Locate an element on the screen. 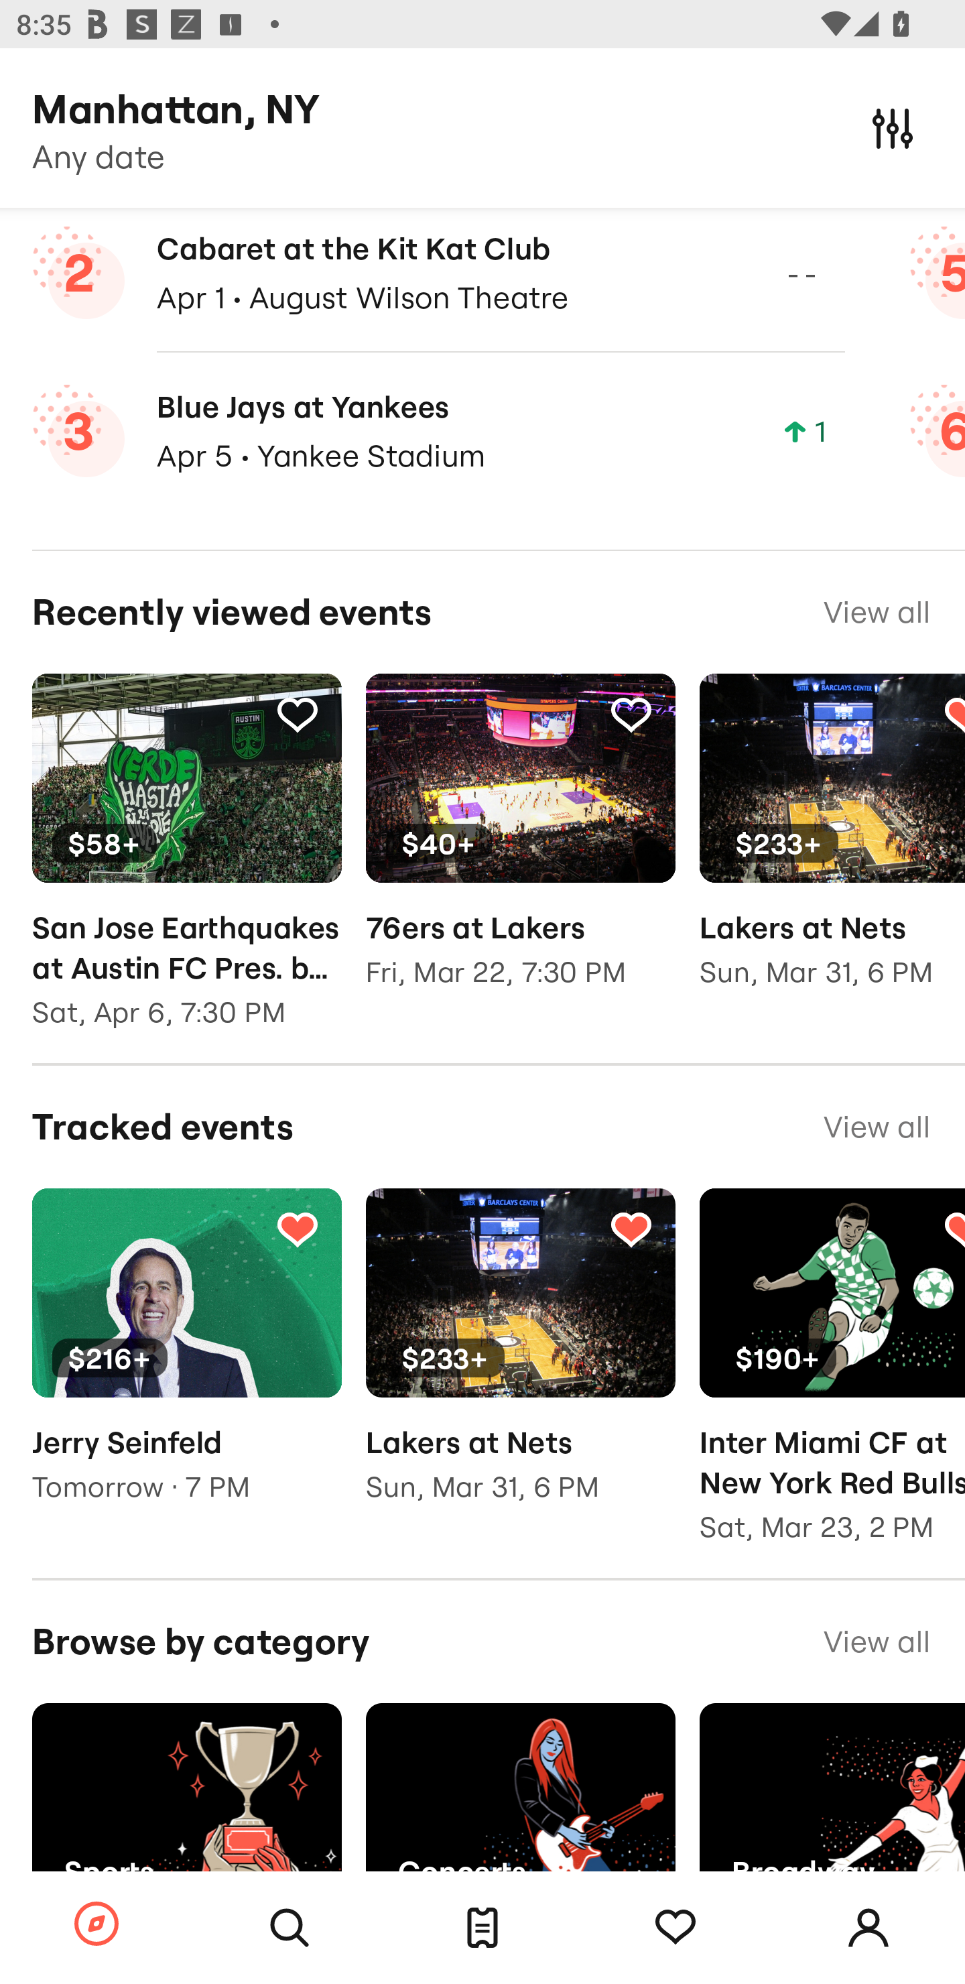 The image size is (965, 1984). Sports is located at coordinates (186, 1807).